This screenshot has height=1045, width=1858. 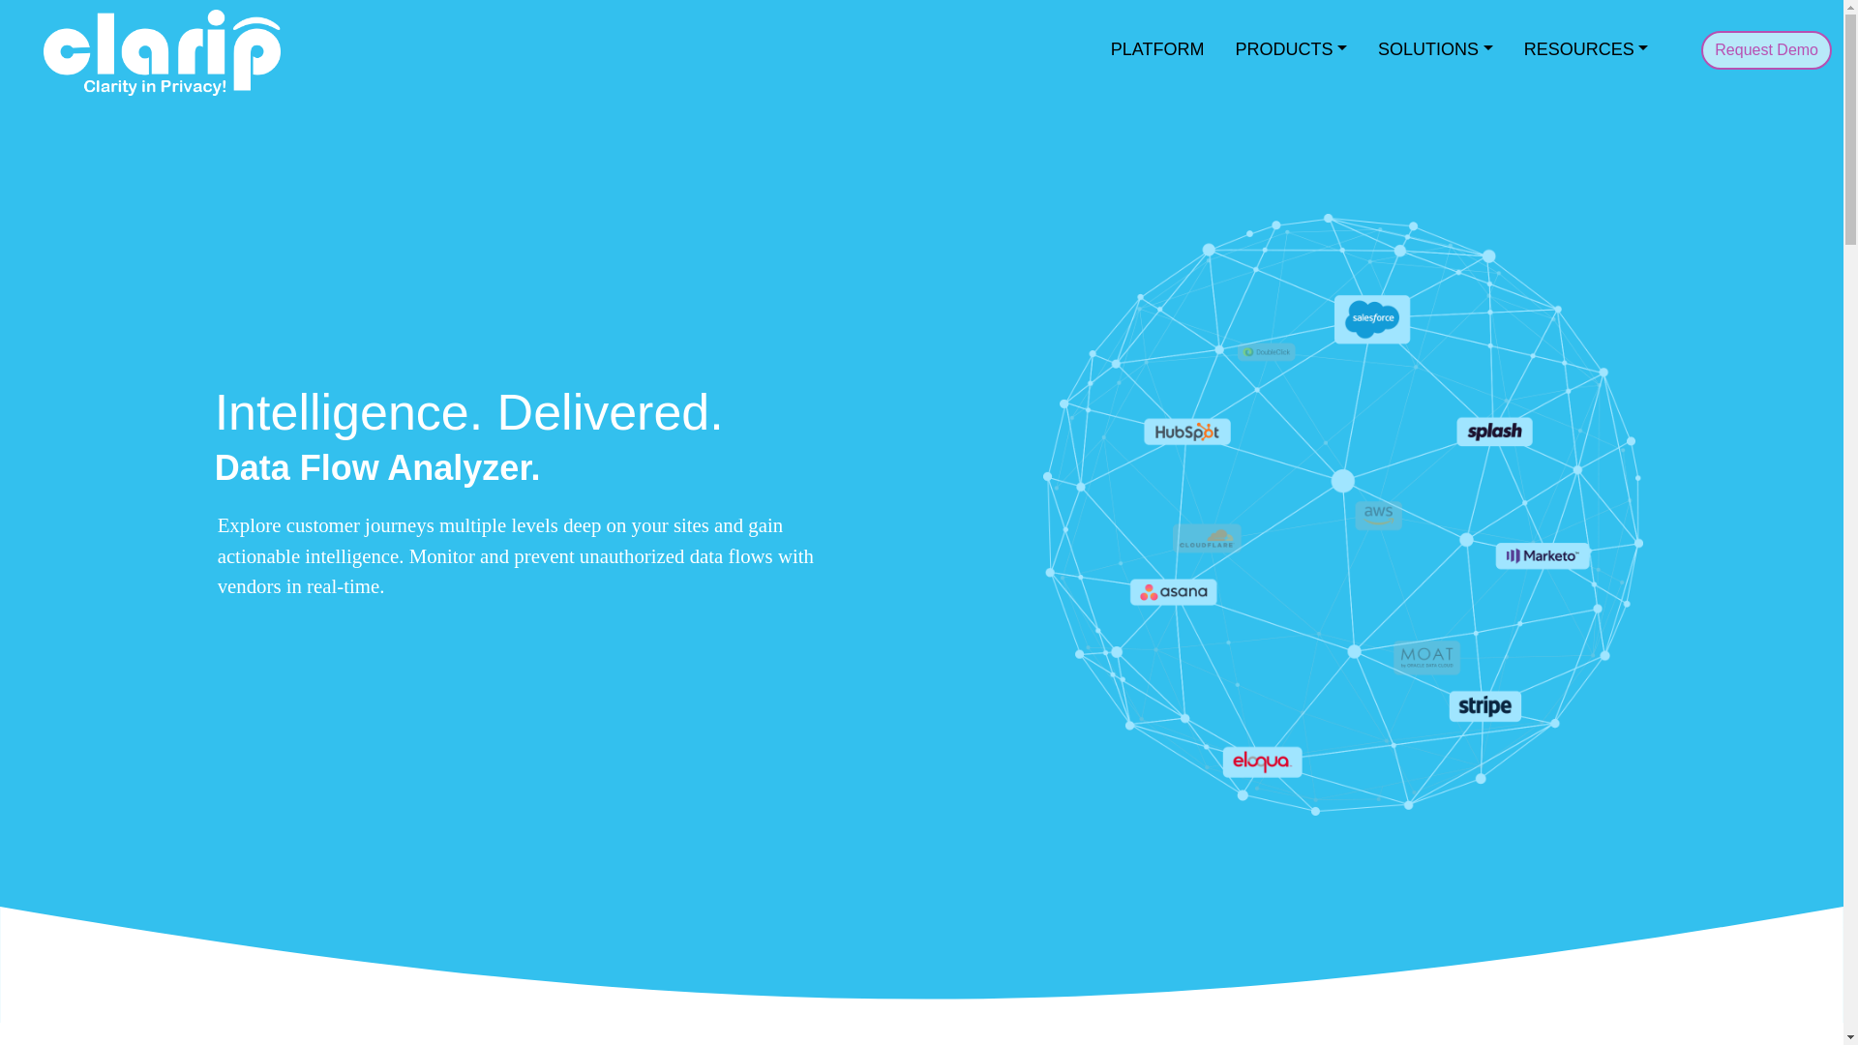 What do you see at coordinates (1157, 50) in the screenshot?
I see `PLATFORM` at bounding box center [1157, 50].